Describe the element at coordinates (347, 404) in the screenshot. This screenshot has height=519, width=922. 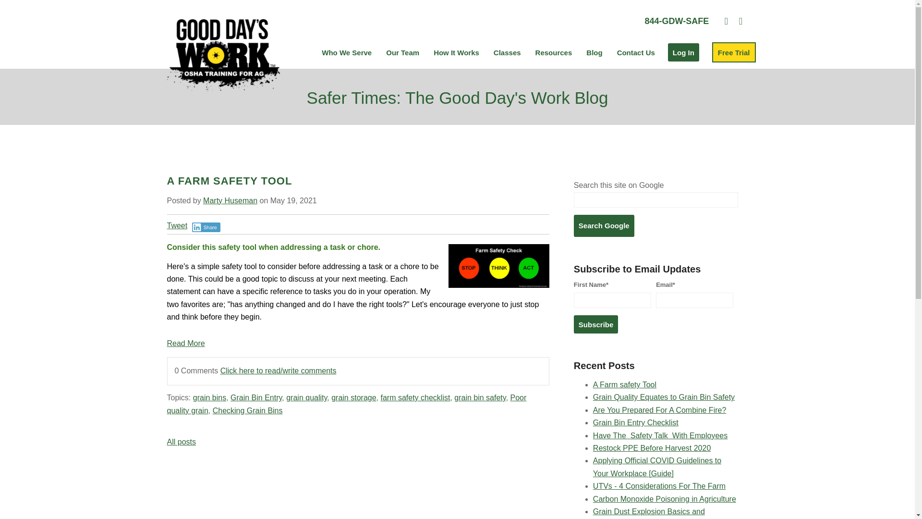
I see `Poor quality grain` at that location.